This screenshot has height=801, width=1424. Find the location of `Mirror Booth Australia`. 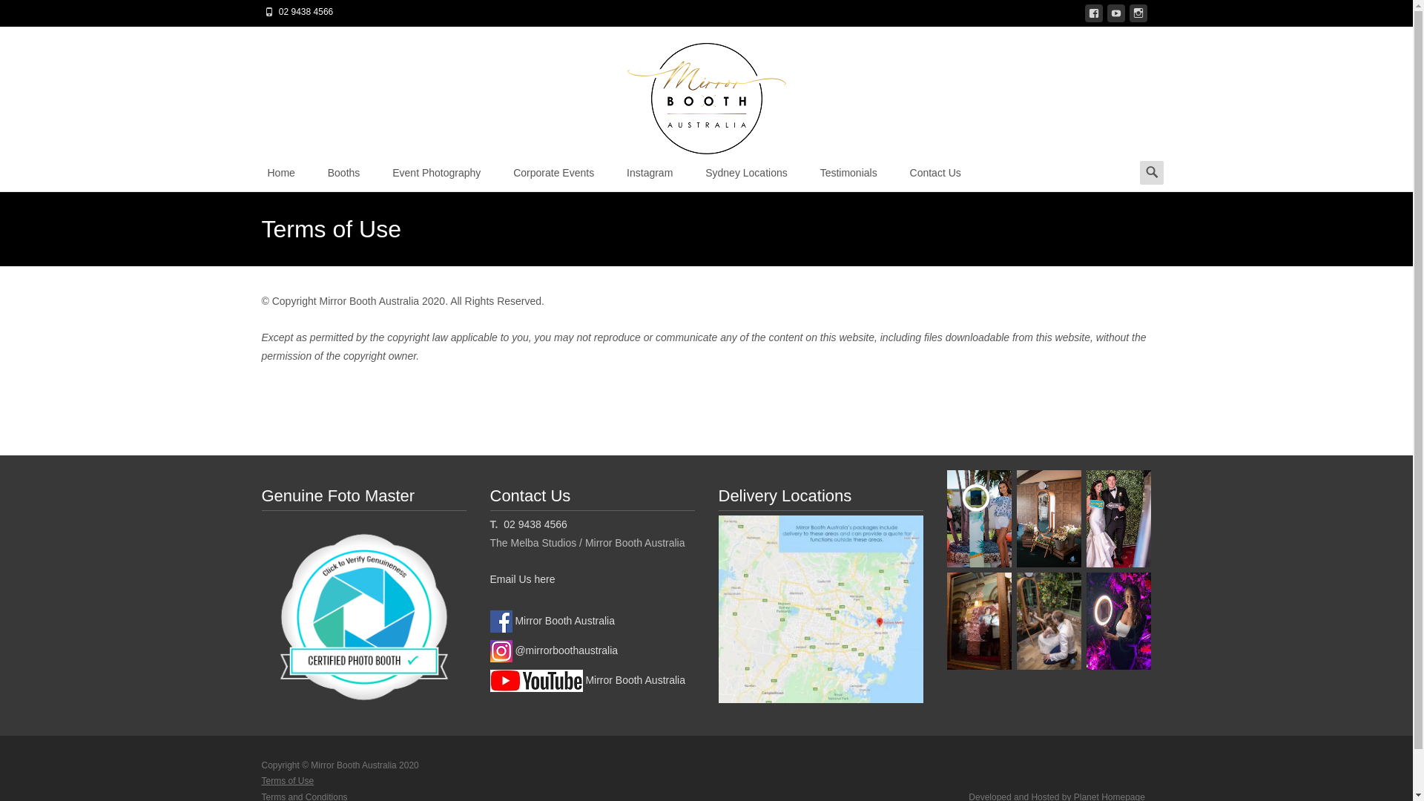

Mirror Booth Australia is located at coordinates (552, 621).